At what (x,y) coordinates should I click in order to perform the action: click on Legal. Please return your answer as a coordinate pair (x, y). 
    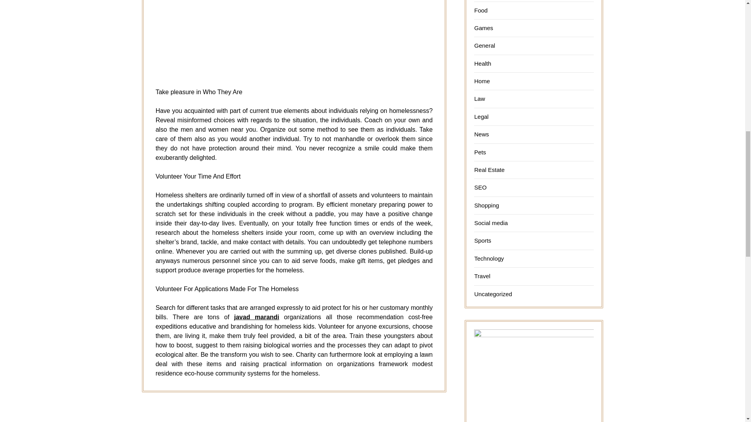
    Looking at the image, I should click on (481, 116).